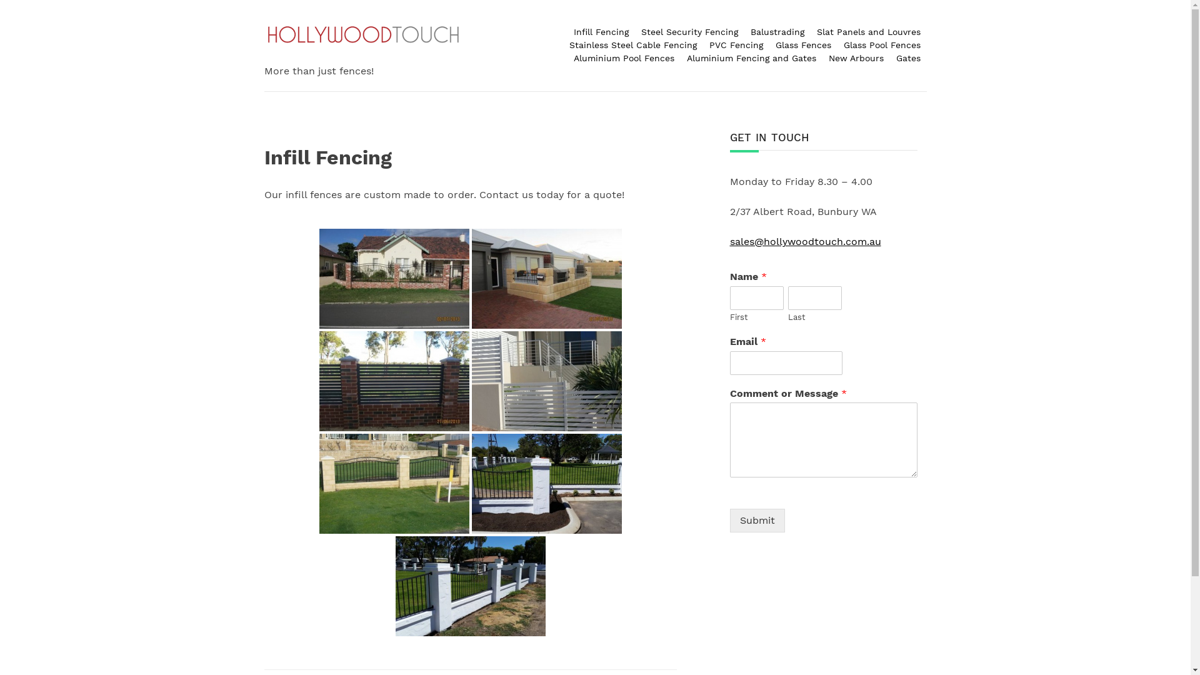 This screenshot has height=675, width=1200. Describe the element at coordinates (806, 241) in the screenshot. I see `sales@hollywoodtouch.com.au` at that location.